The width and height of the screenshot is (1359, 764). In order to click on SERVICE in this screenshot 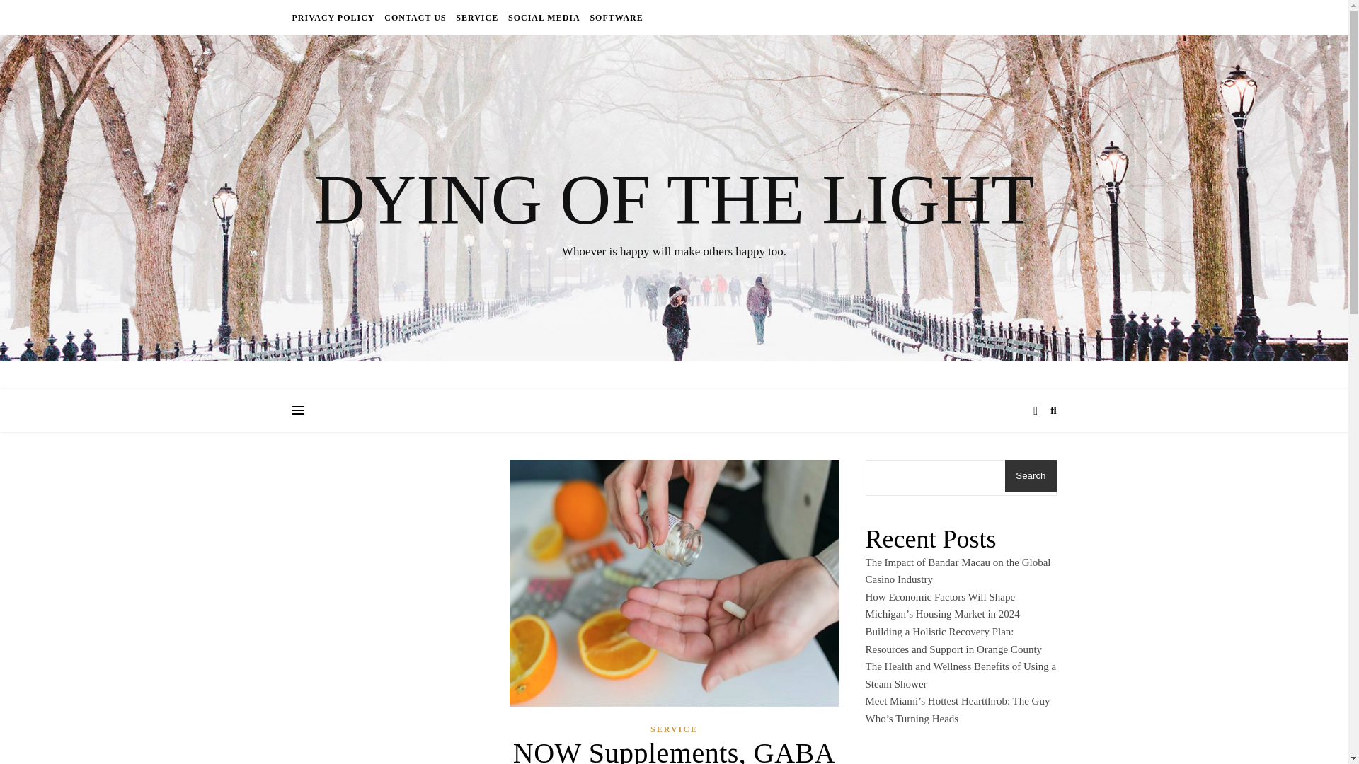, I will do `click(674, 729)`.